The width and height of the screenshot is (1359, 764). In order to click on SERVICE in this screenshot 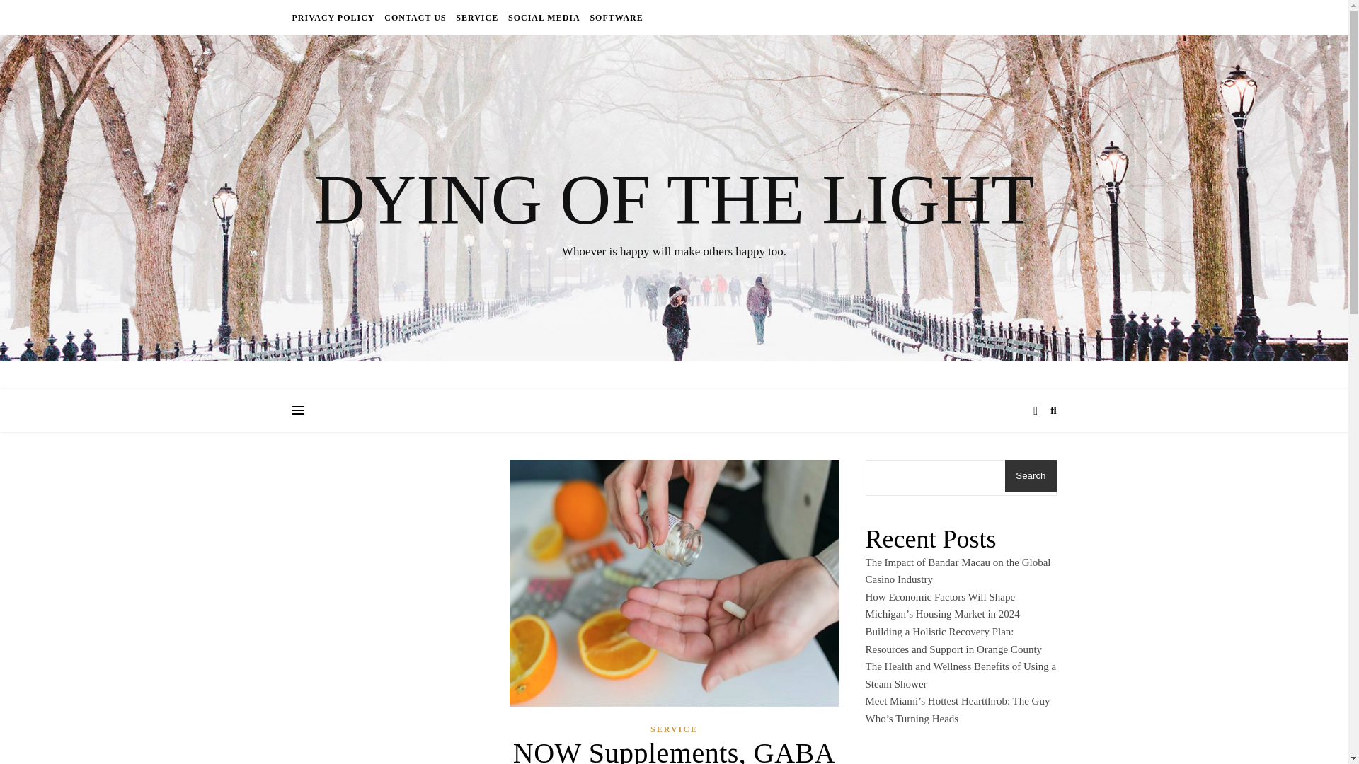, I will do `click(674, 729)`.